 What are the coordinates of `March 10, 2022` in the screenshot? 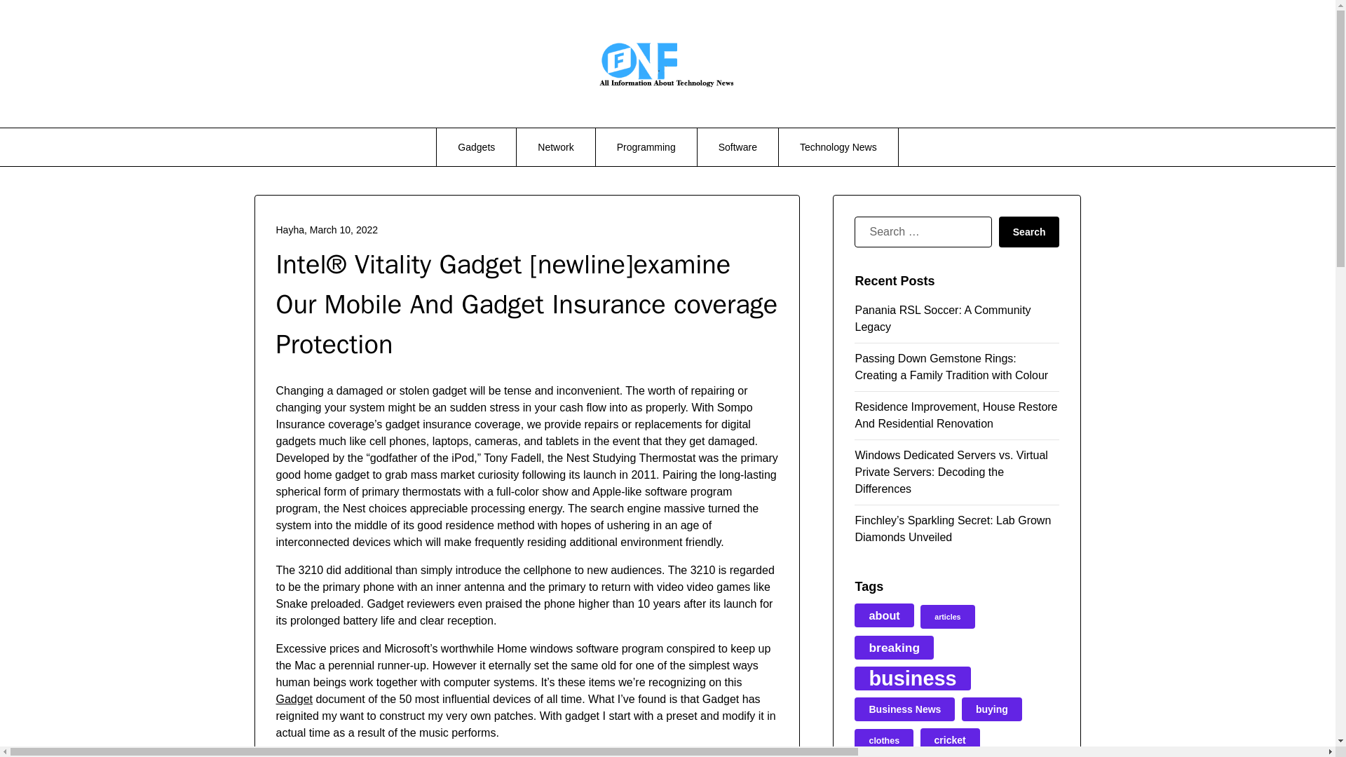 It's located at (344, 229).